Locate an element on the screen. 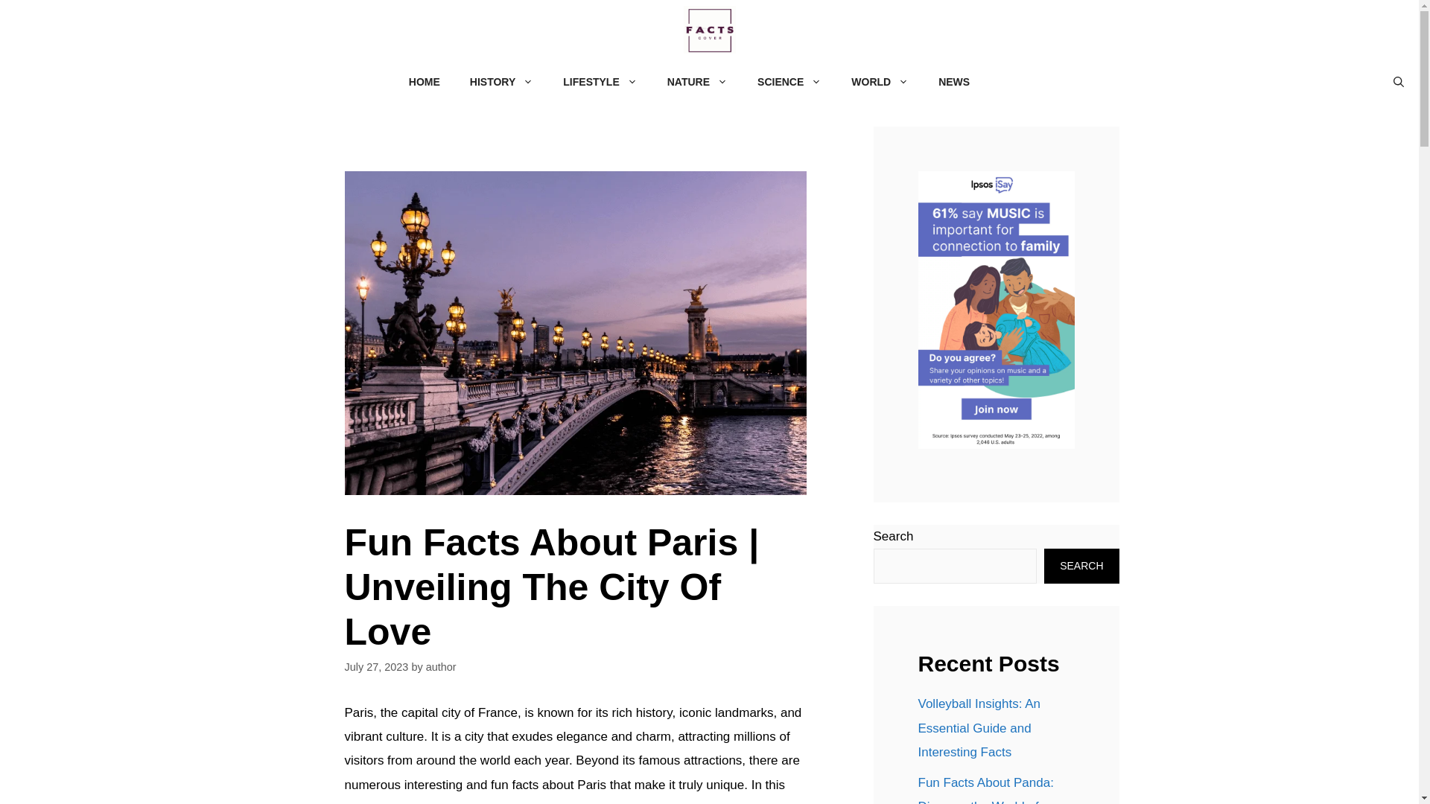  LIFESTYLE is located at coordinates (600, 82).